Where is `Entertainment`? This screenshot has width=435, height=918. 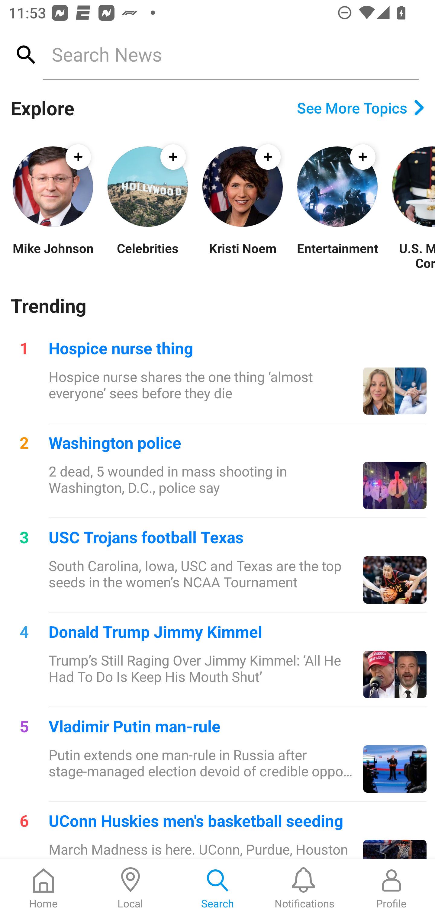
Entertainment is located at coordinates (337, 255).